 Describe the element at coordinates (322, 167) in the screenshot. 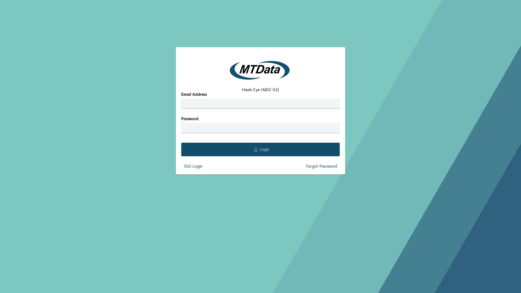

I see `Forgot Password` at that location.